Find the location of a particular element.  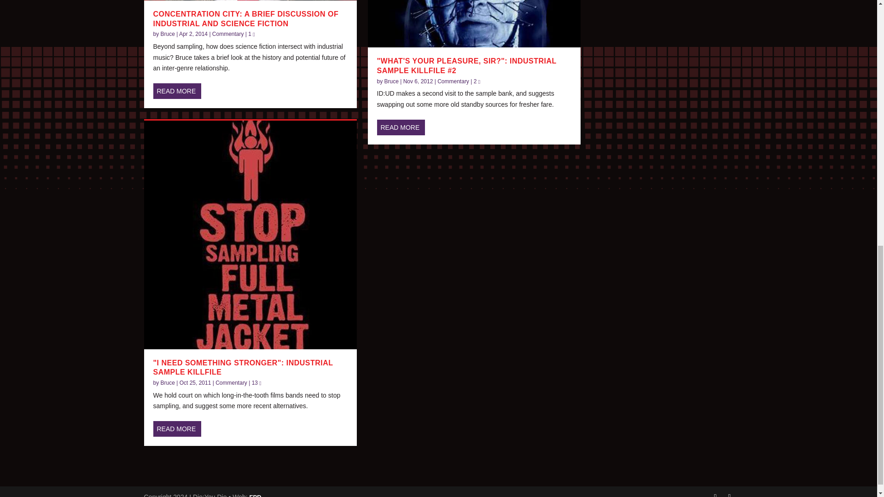

Bruce is located at coordinates (168, 34).